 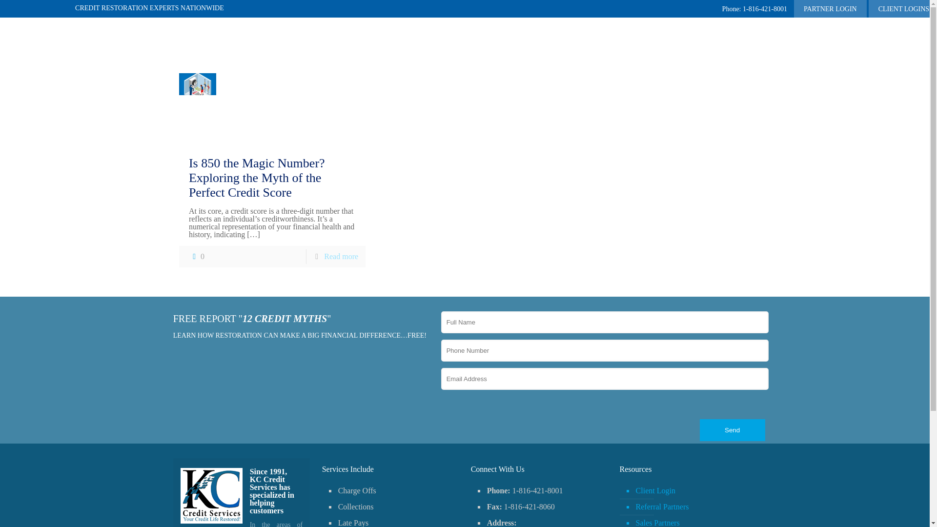 I want to click on 0, so click(x=196, y=257).